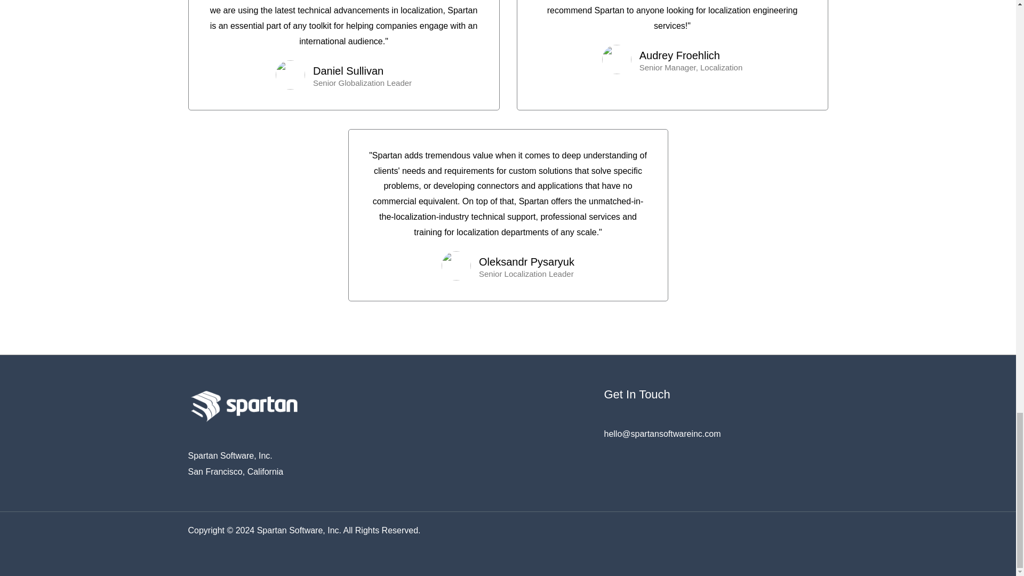 Image resolution: width=1024 pixels, height=576 pixels. What do you see at coordinates (527, 273) in the screenshot?
I see `Senior Localization Leader` at bounding box center [527, 273].